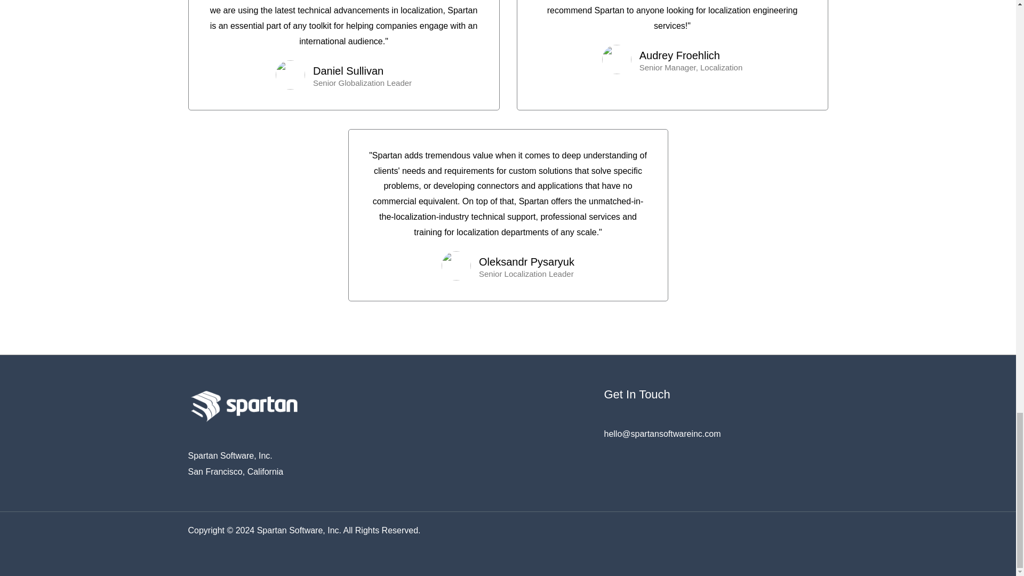 Image resolution: width=1024 pixels, height=576 pixels. What do you see at coordinates (527, 273) in the screenshot?
I see `Senior Localization Leader` at bounding box center [527, 273].